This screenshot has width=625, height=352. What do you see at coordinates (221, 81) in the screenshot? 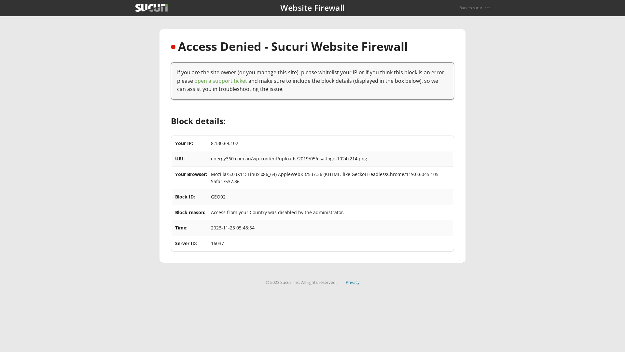
I see `open a support ticket` at bounding box center [221, 81].